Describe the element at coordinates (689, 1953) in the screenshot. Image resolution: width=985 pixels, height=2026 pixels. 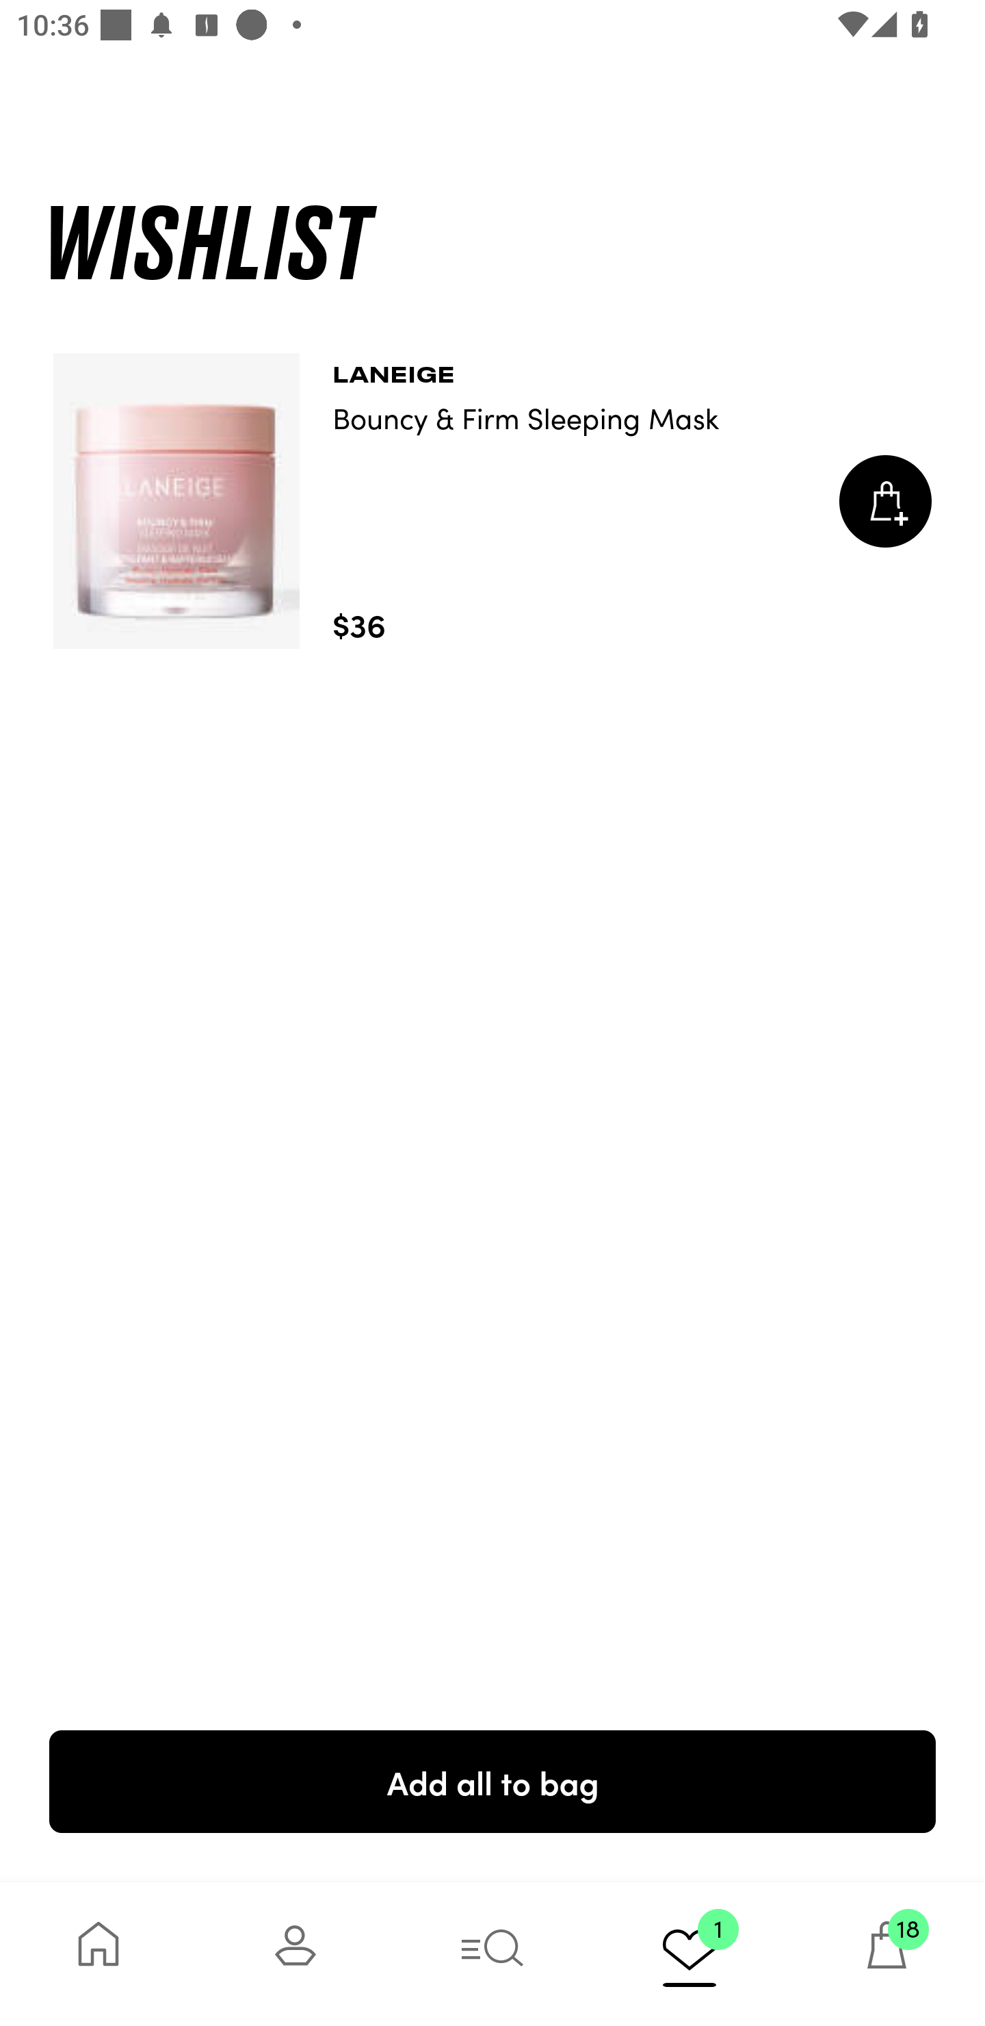
I see `1` at that location.